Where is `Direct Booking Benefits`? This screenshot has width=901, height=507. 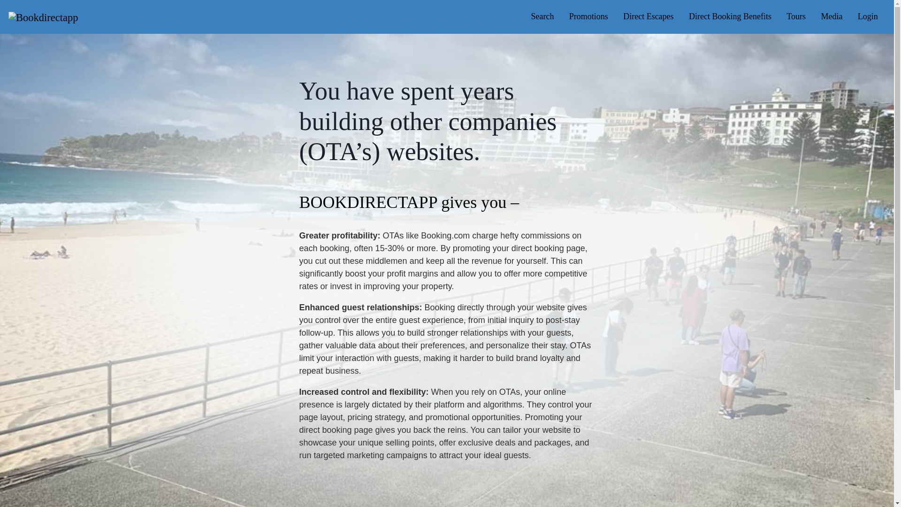
Direct Booking Benefits is located at coordinates (730, 16).